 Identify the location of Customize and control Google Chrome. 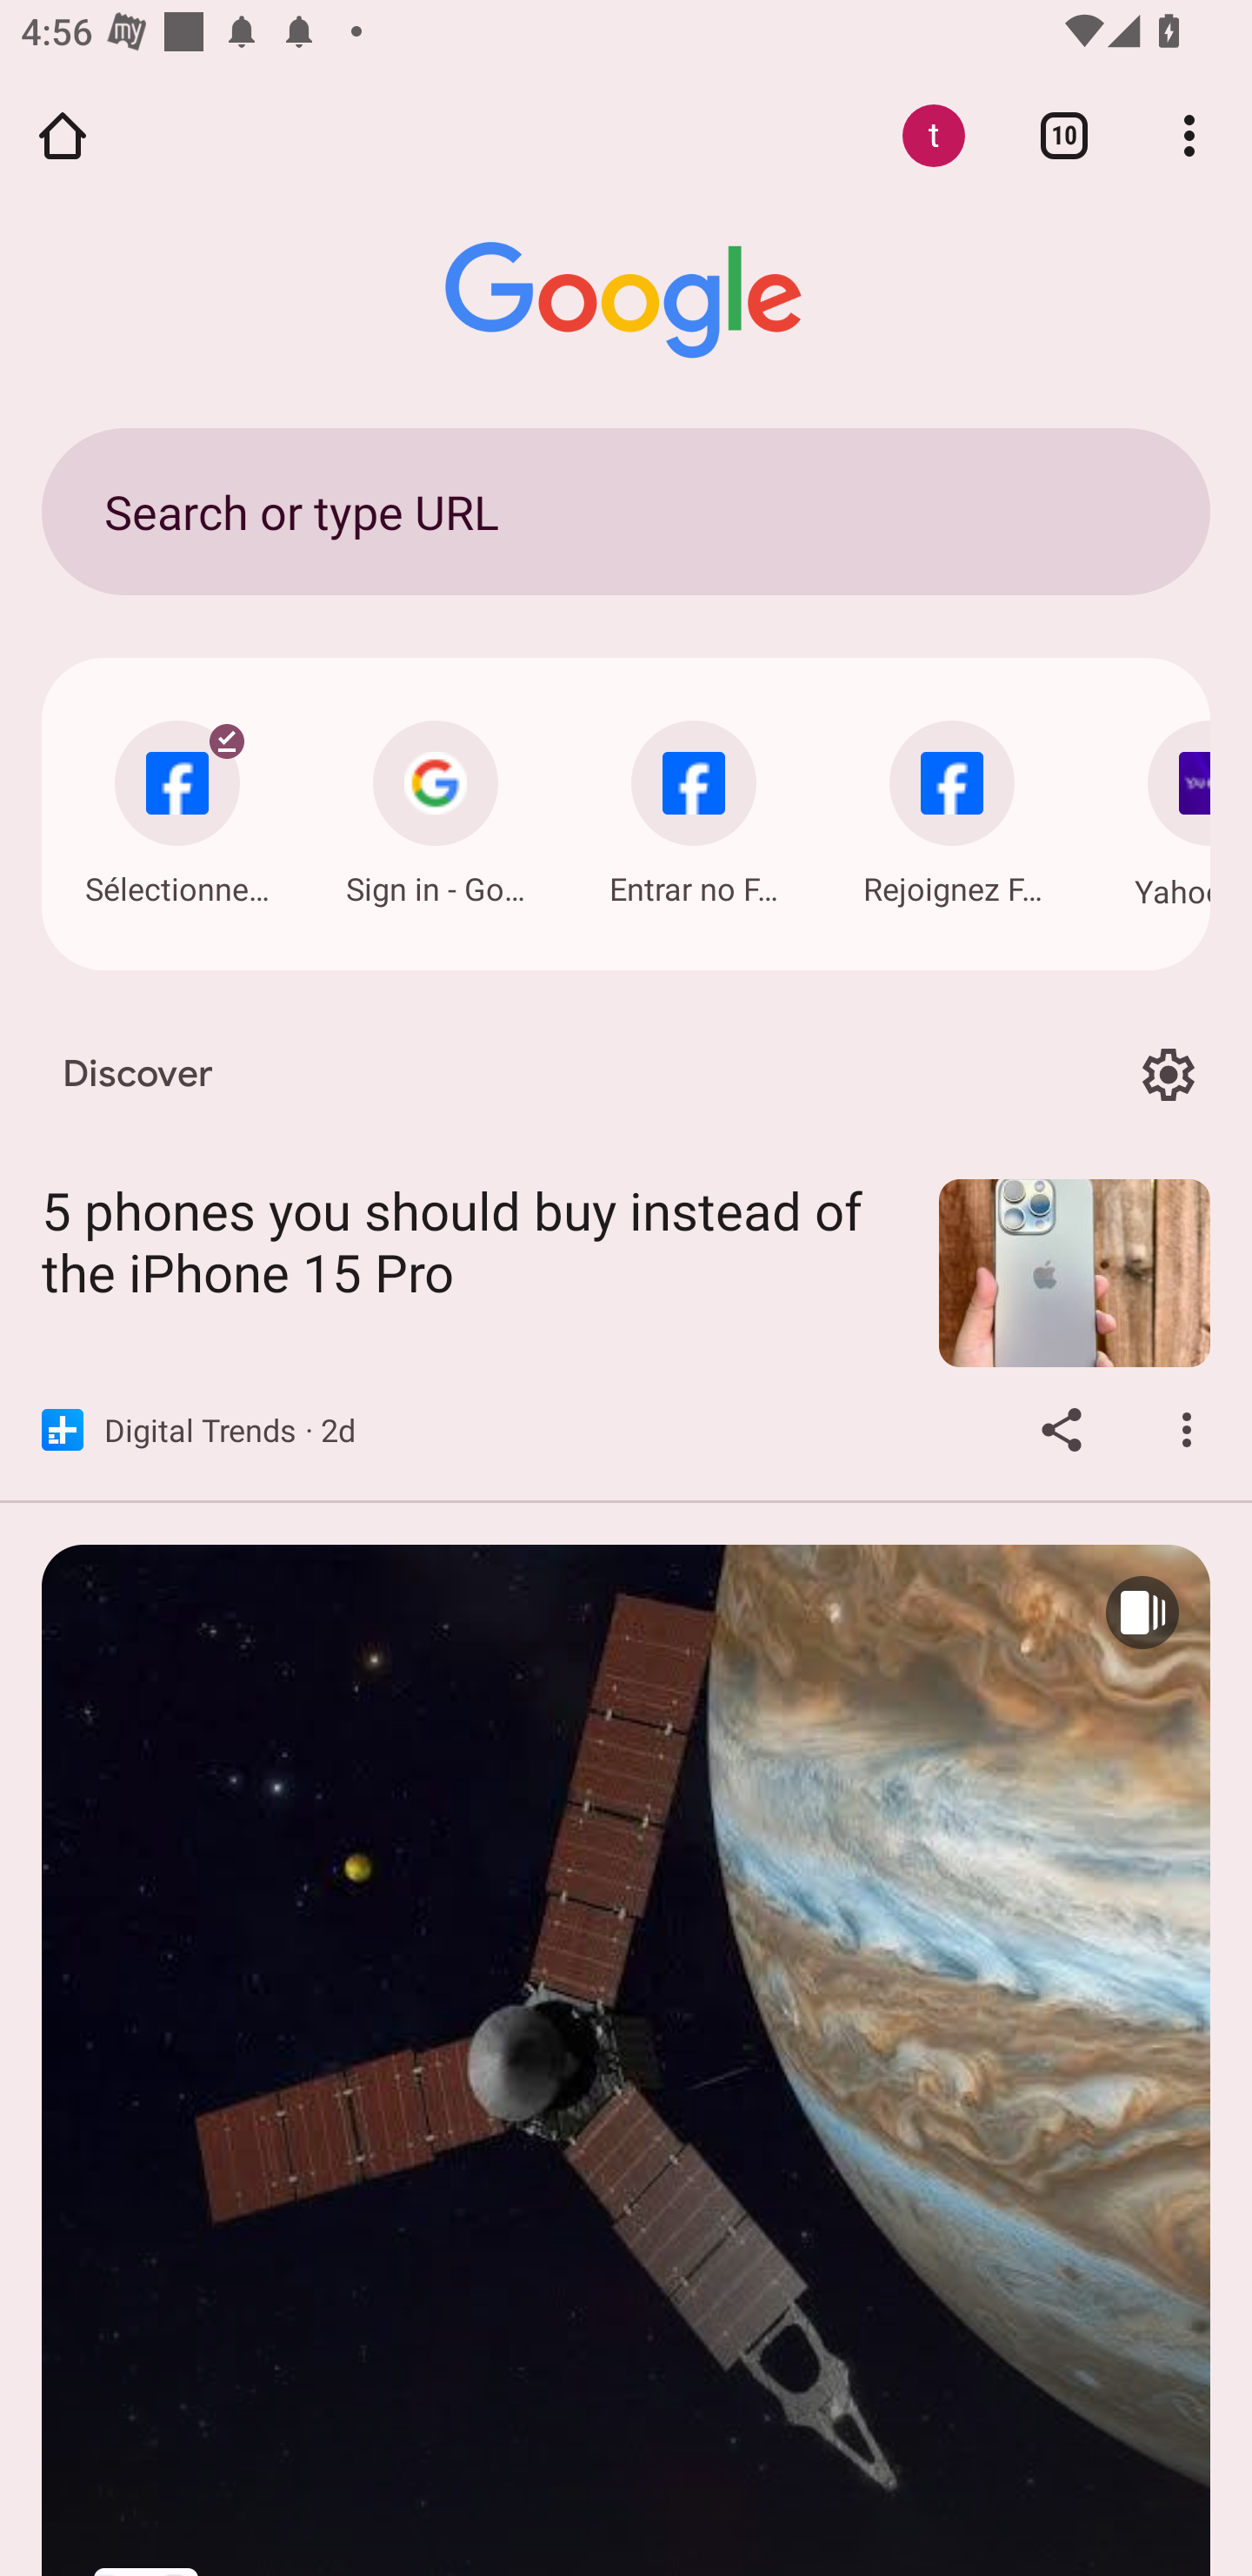
(1189, 135).